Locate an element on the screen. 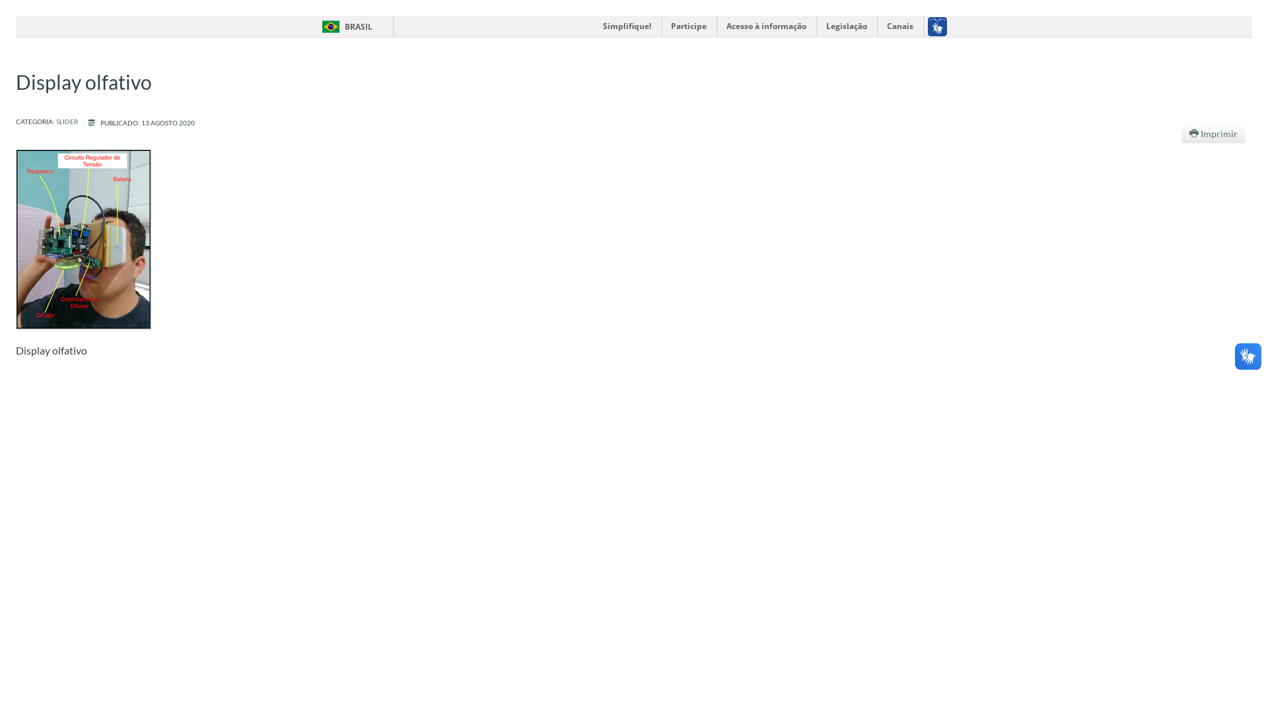  SLIDER is located at coordinates (67, 123).